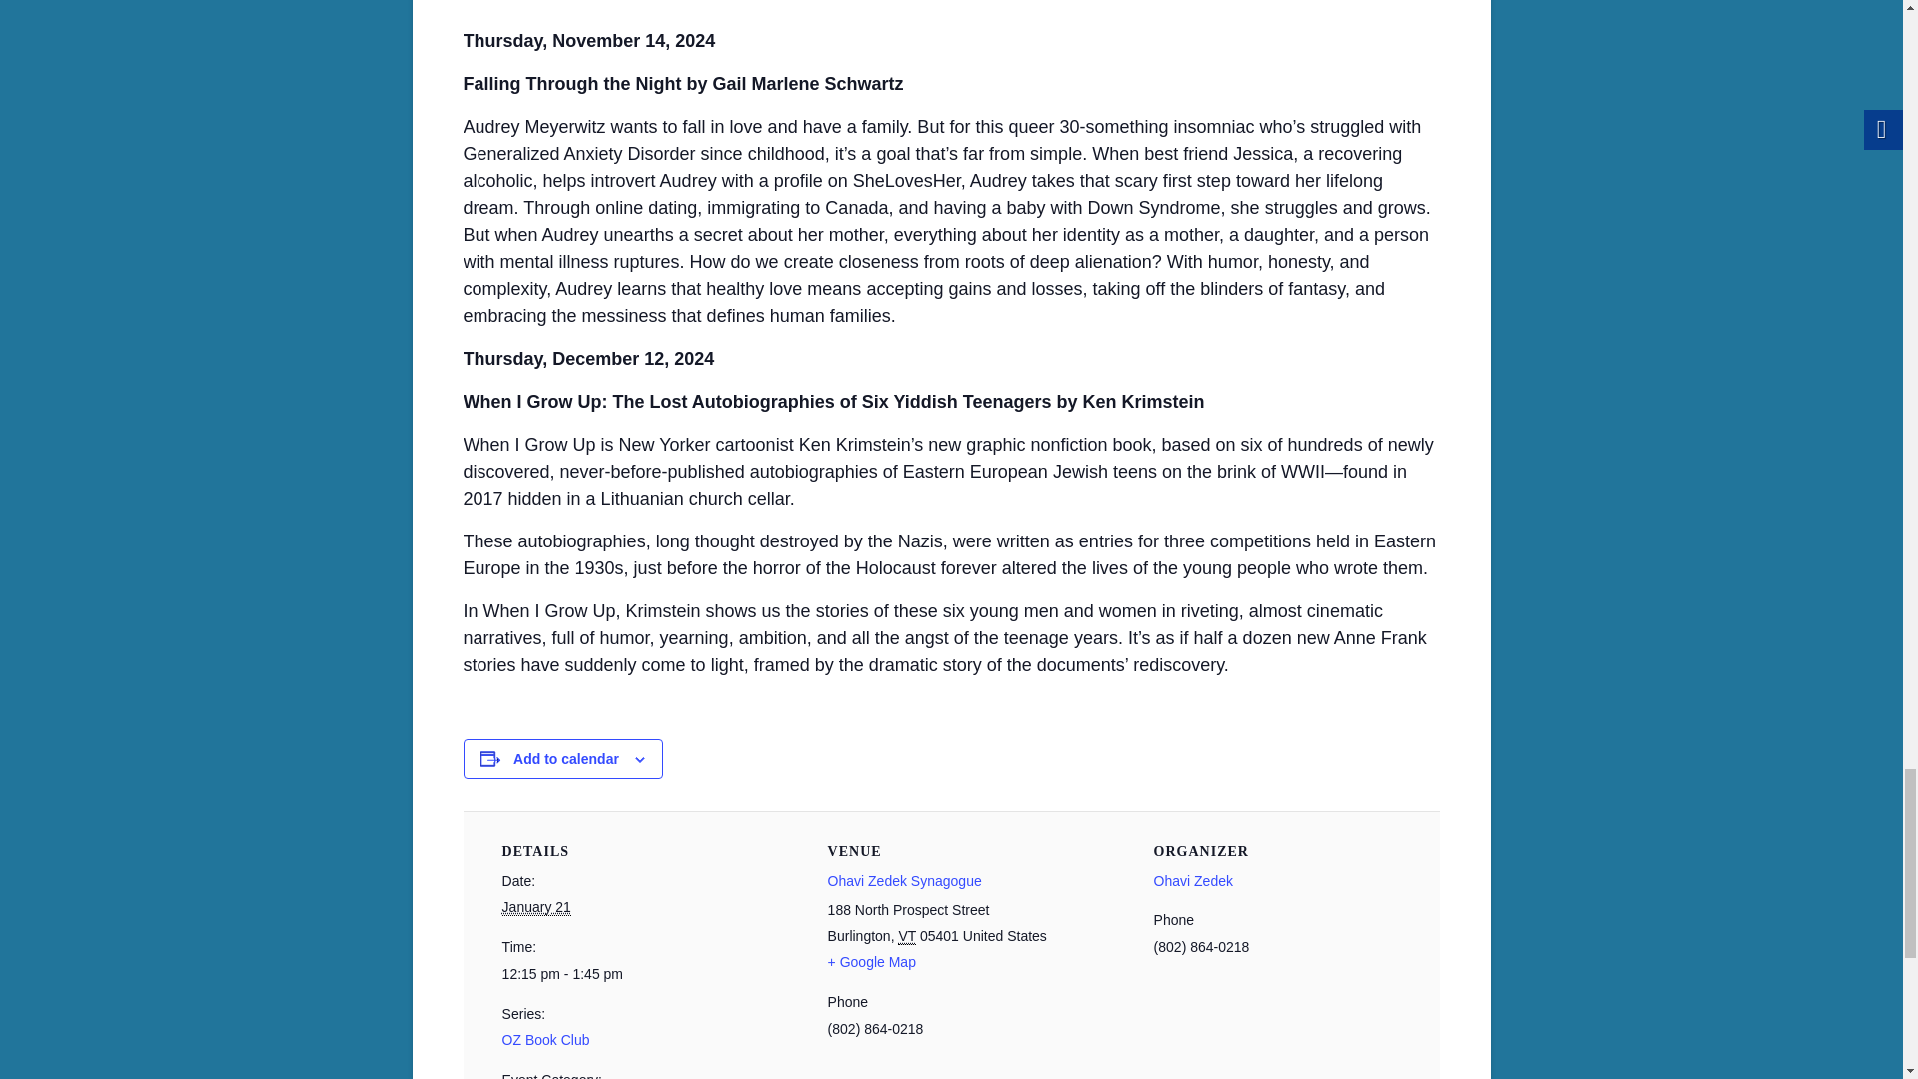  Describe the element at coordinates (872, 961) in the screenshot. I see `Click to view a Google Map` at that location.